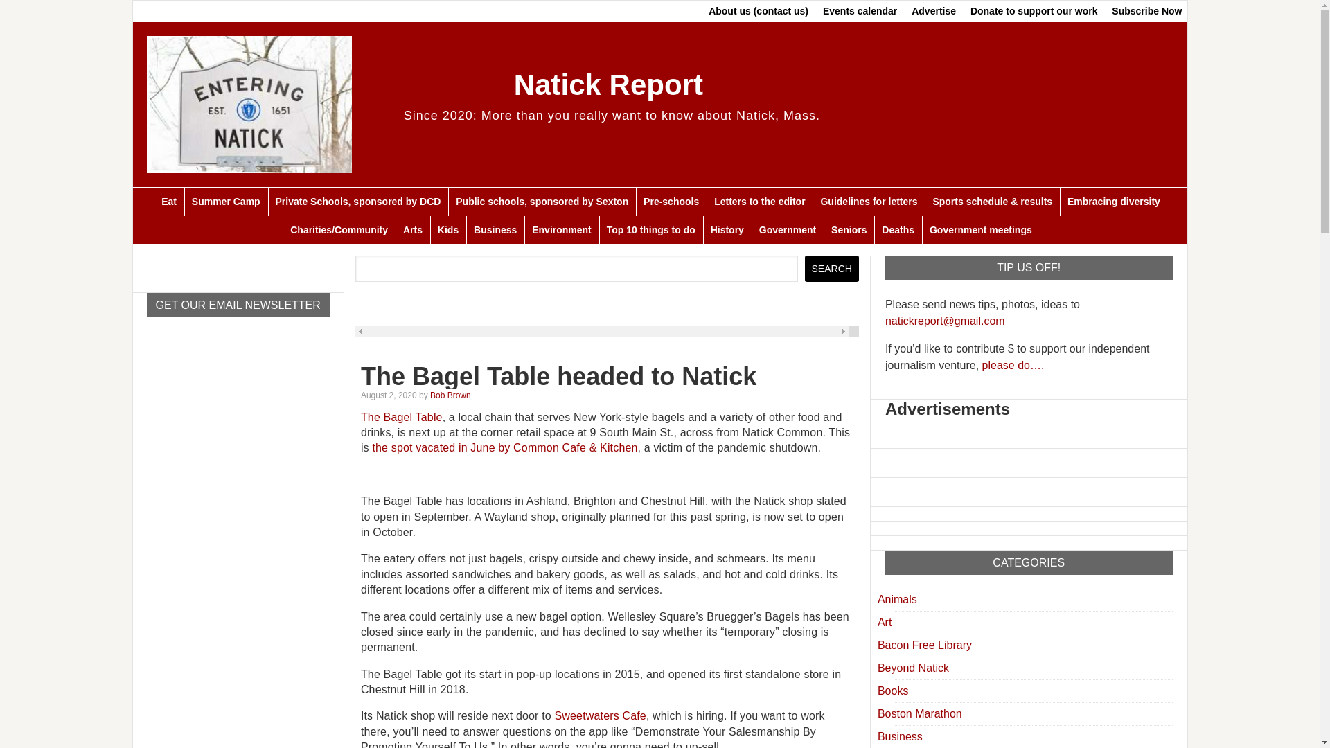  Describe the element at coordinates (898, 599) in the screenshot. I see `Animals` at that location.